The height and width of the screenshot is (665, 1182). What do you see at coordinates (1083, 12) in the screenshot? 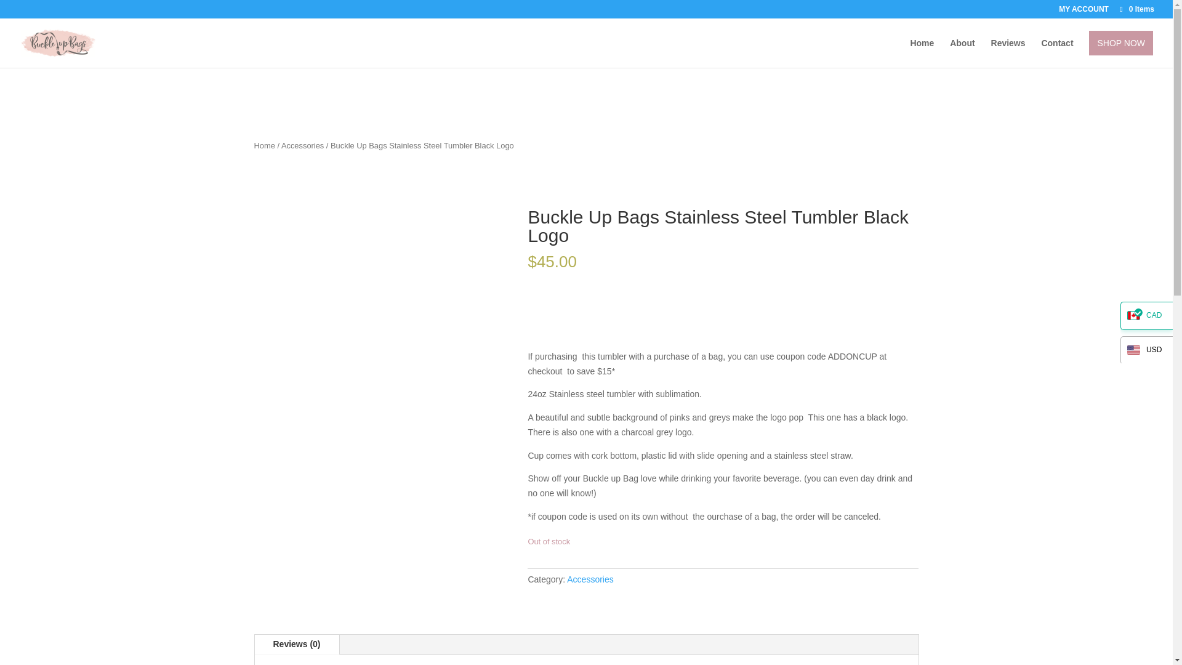
I see `MY ACCOUNT` at bounding box center [1083, 12].